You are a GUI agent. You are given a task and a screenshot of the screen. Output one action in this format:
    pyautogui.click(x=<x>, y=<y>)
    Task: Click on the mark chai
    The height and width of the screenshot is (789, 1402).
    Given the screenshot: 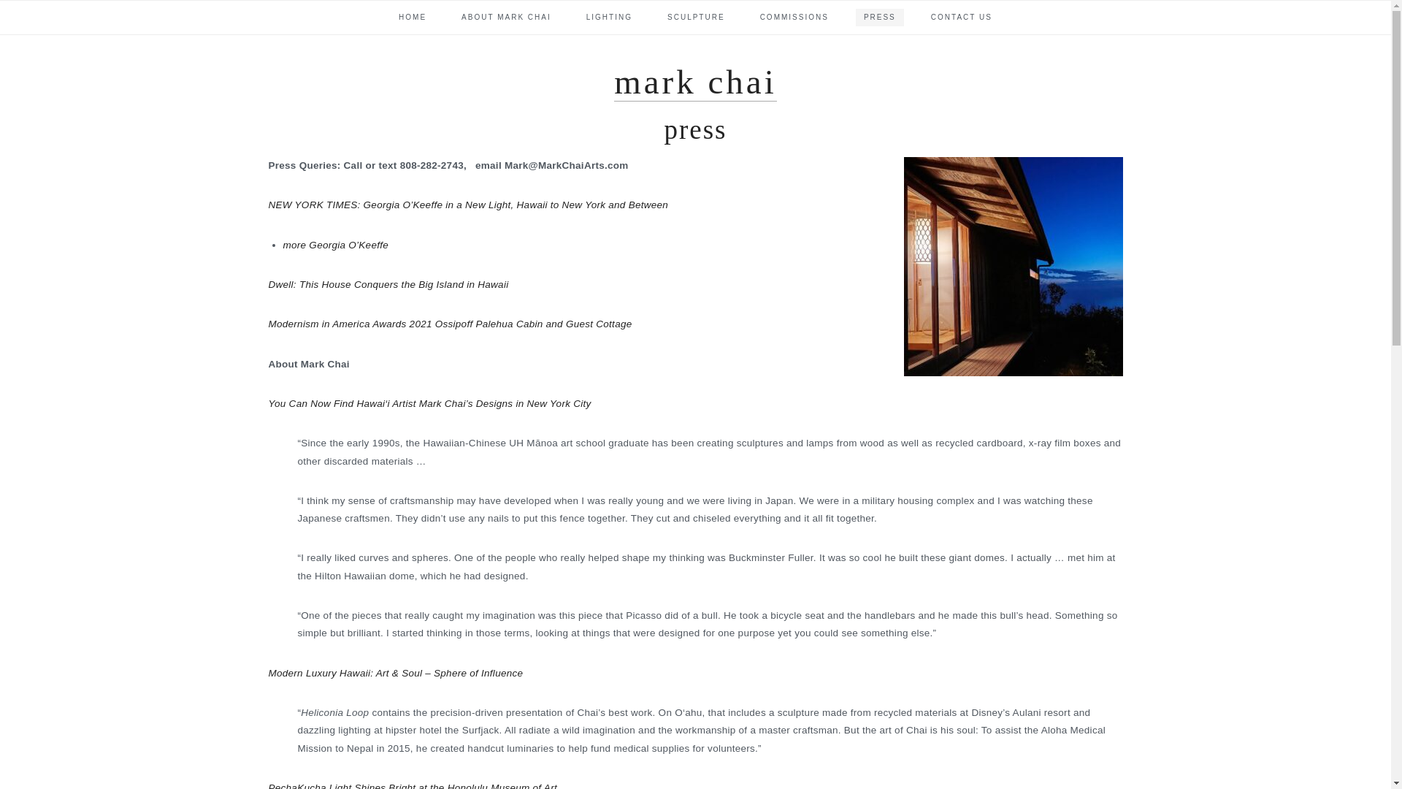 What is the action you would take?
    pyautogui.click(x=695, y=82)
    